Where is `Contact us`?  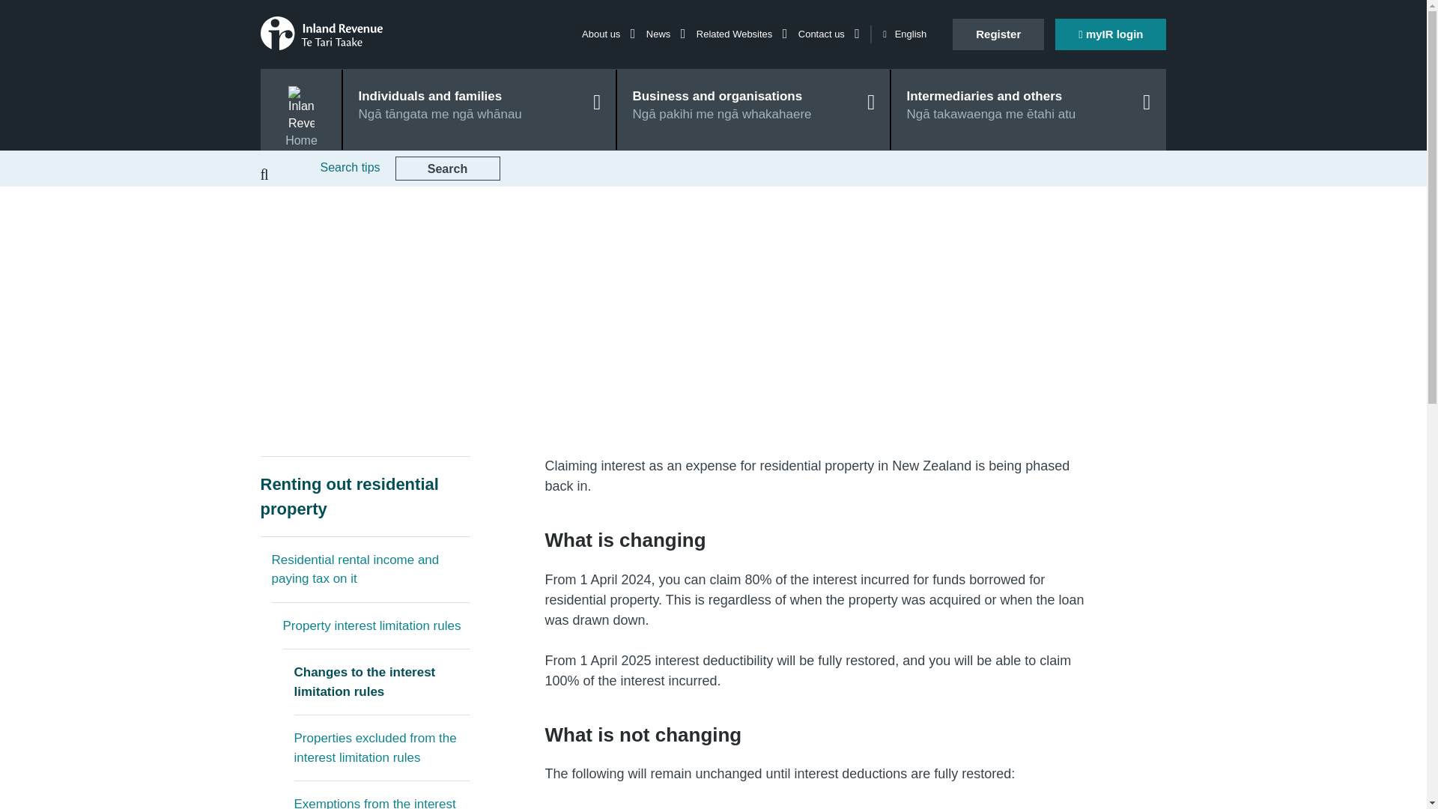
Contact us is located at coordinates (828, 33).